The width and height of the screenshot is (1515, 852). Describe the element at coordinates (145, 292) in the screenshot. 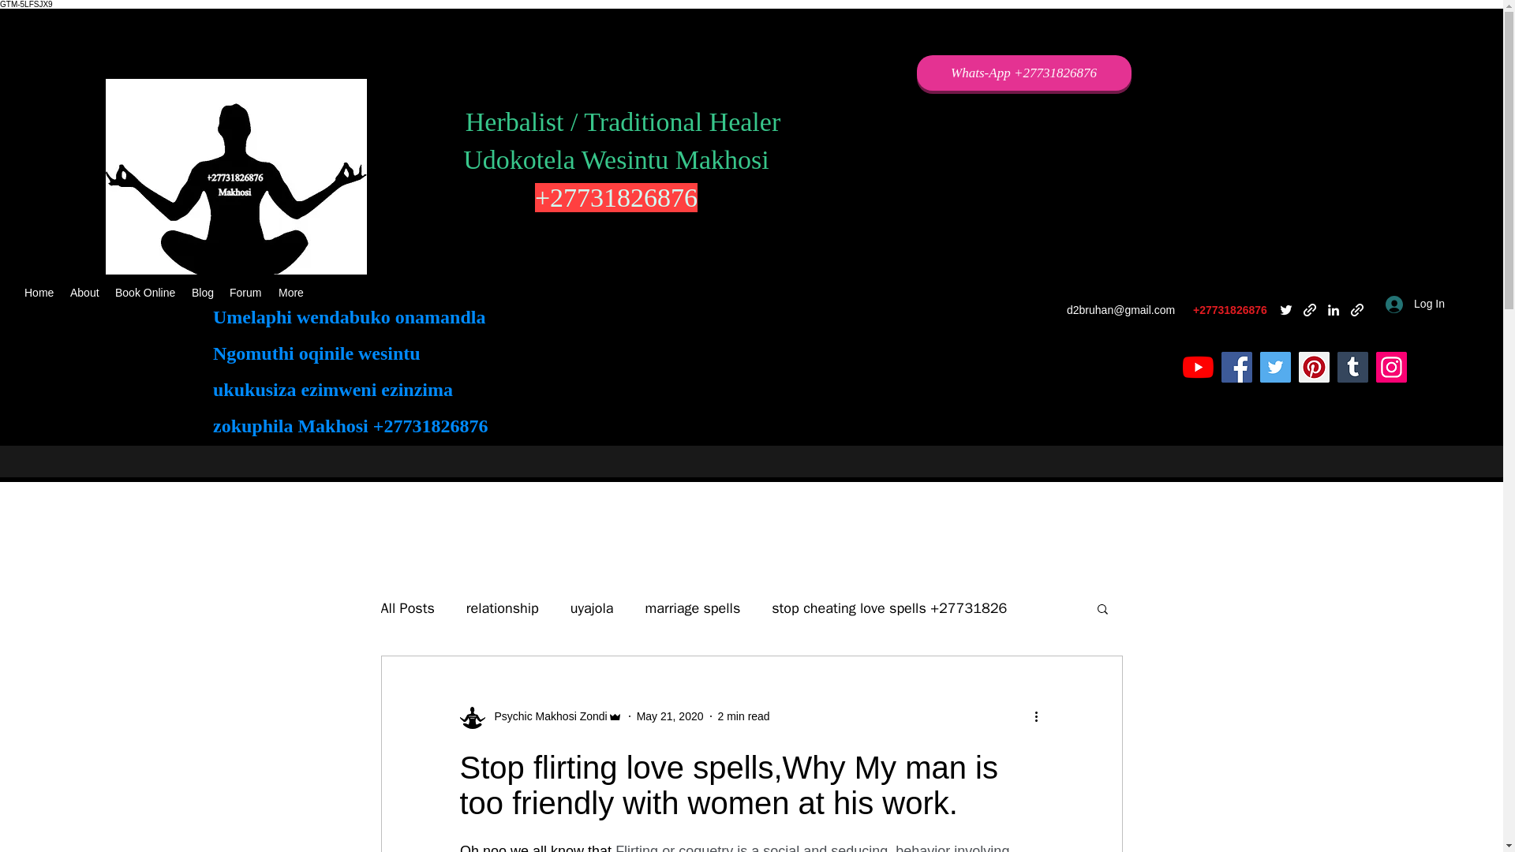

I see `Book Online` at that location.